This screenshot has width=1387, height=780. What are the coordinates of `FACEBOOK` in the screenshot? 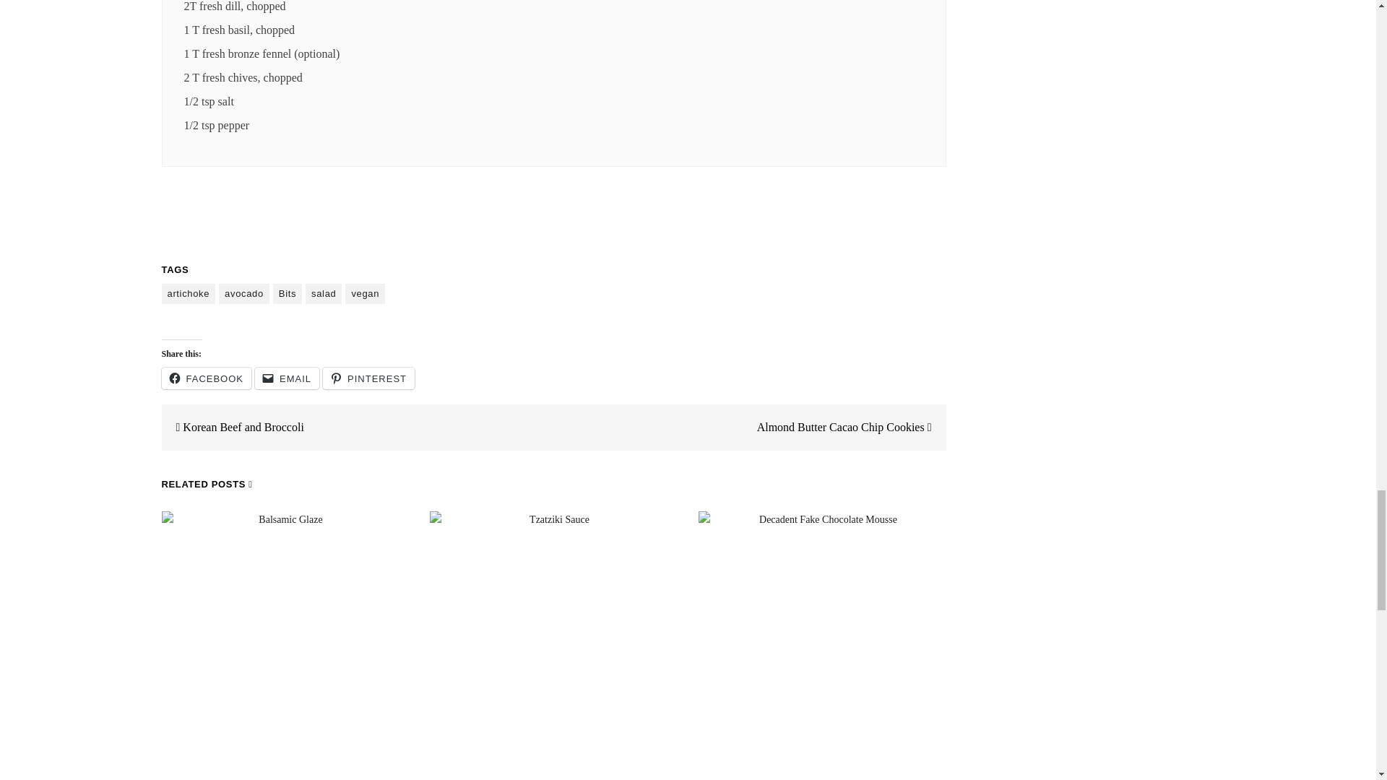 It's located at (207, 378).